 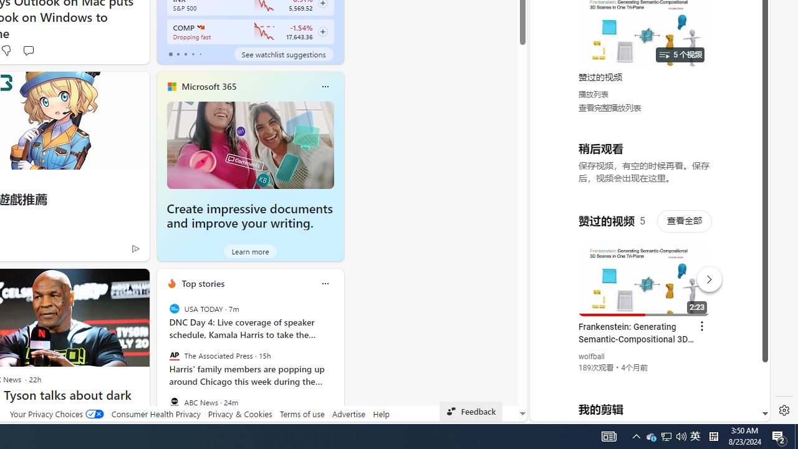 I want to click on Learn more, so click(x=251, y=251).